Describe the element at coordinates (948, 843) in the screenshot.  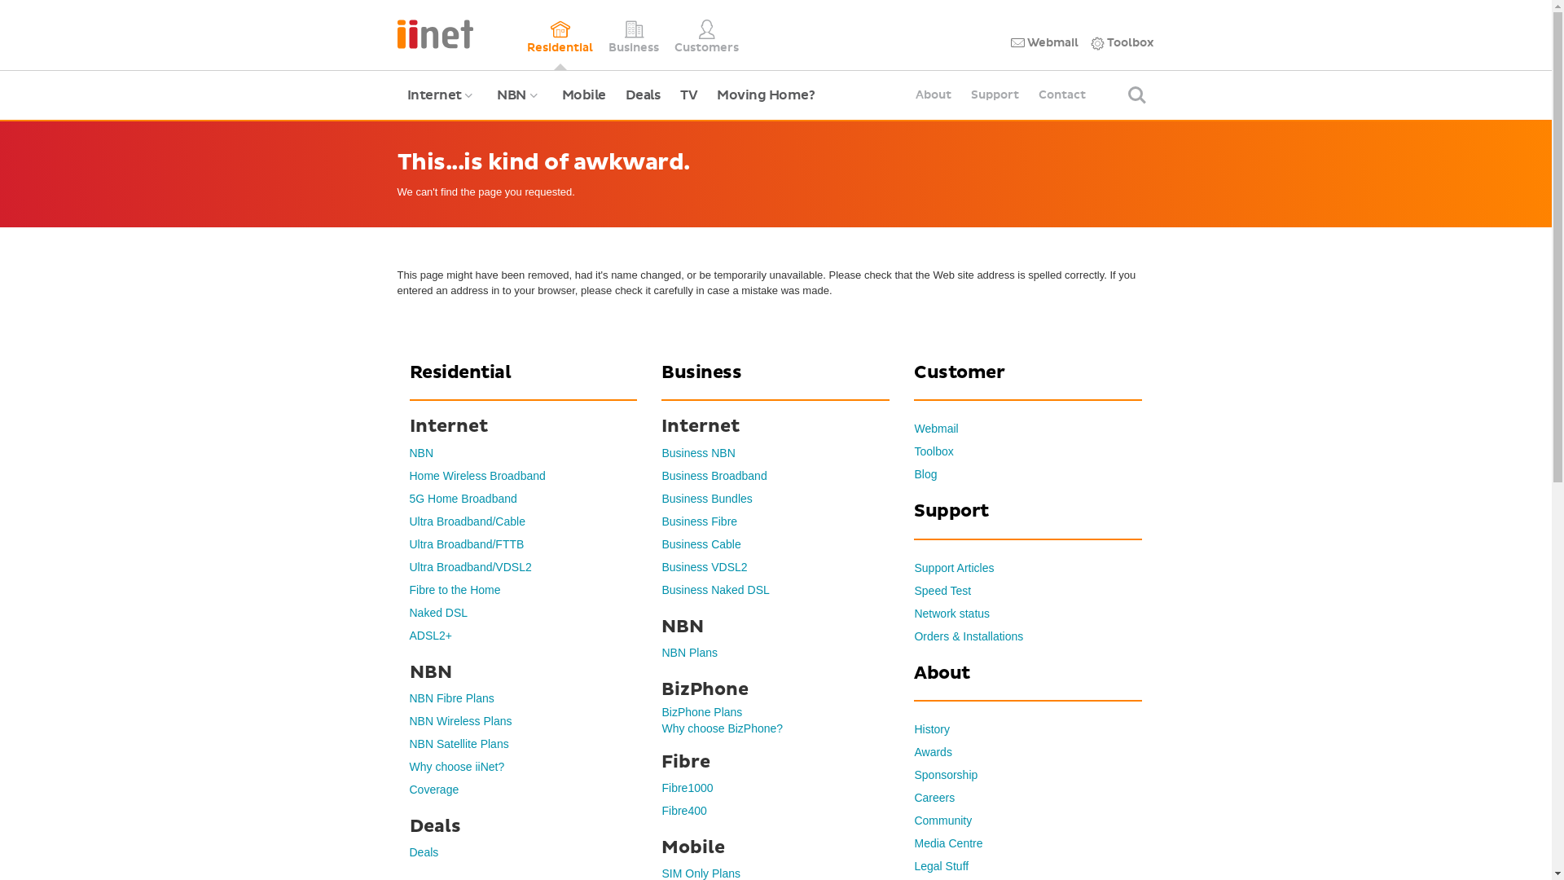
I see `Media Centre` at that location.